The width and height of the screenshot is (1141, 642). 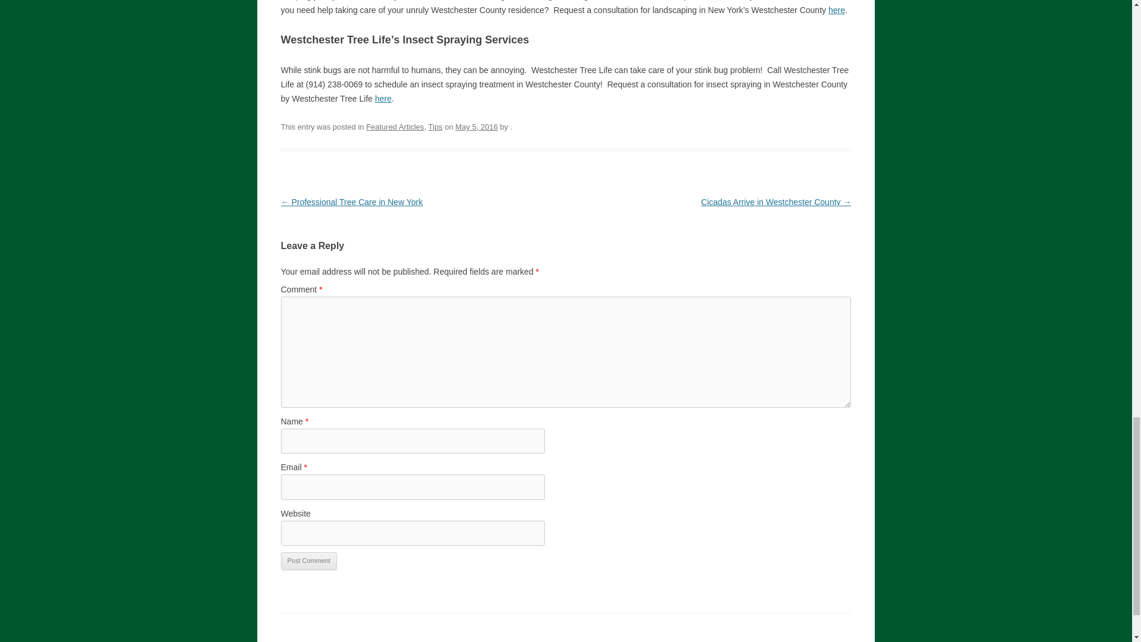 I want to click on Post Comment, so click(x=308, y=561).